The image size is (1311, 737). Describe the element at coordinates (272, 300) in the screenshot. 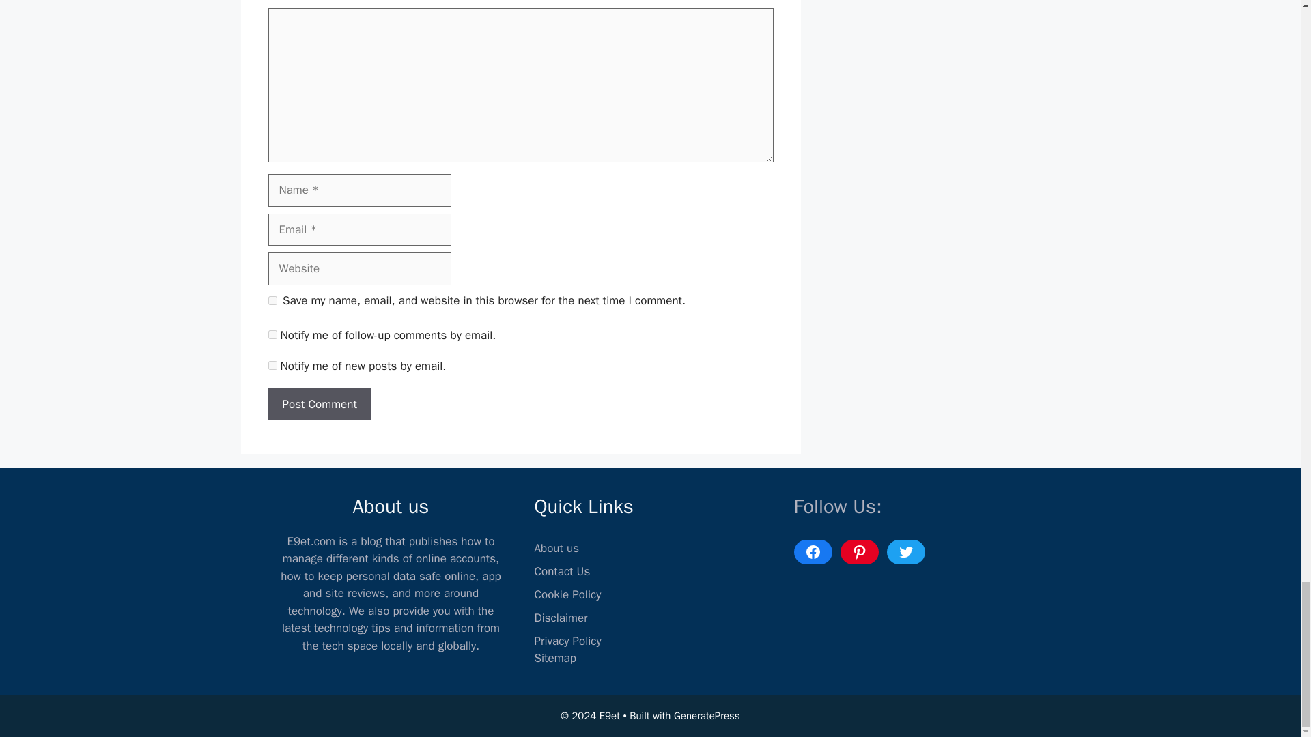

I see `yes` at that location.